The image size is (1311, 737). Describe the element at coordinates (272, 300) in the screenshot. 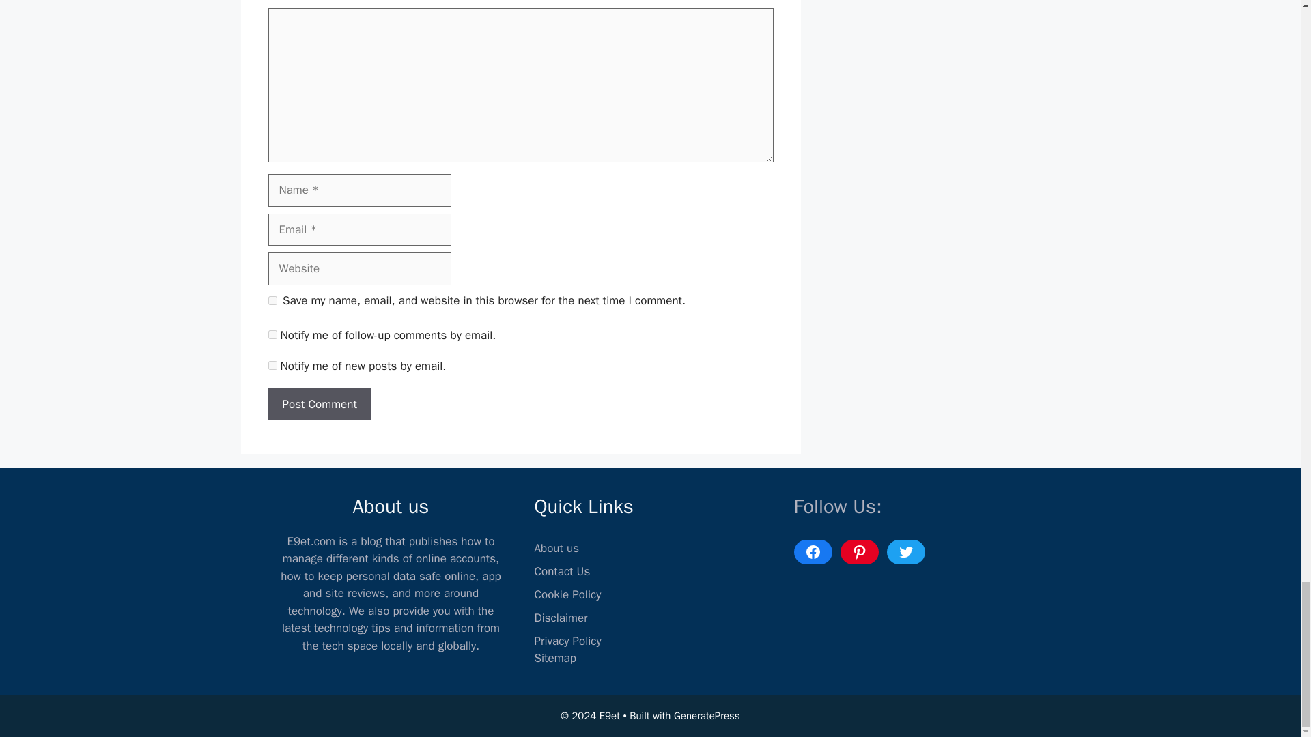

I see `yes` at that location.